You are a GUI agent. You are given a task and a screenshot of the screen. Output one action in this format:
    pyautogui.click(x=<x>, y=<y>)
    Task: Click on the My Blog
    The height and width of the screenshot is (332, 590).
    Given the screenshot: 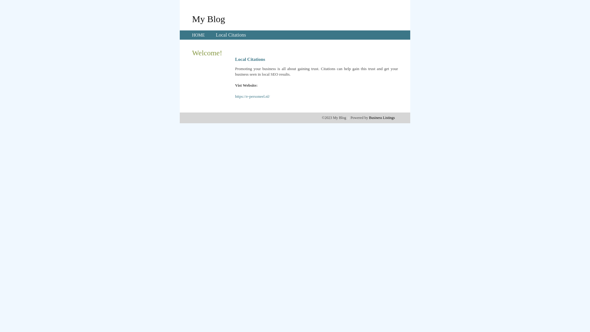 What is the action you would take?
    pyautogui.click(x=209, y=19)
    